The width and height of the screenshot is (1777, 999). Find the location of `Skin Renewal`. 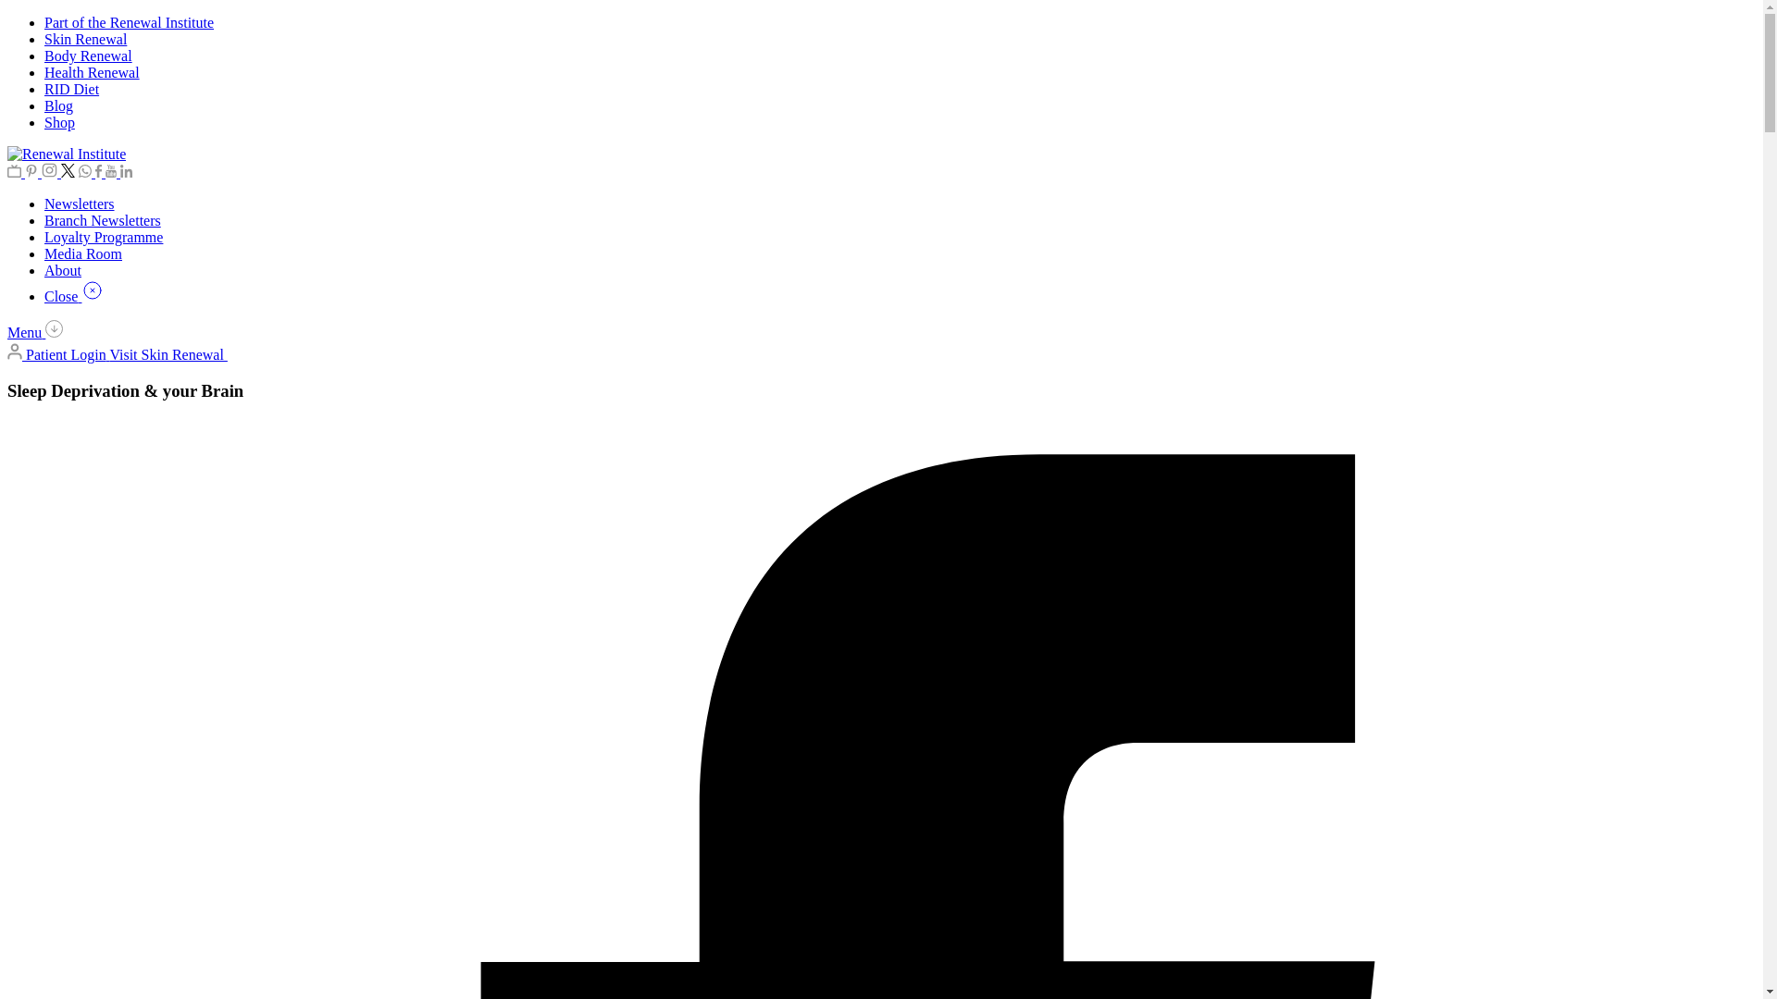

Skin Renewal is located at coordinates (85, 39).